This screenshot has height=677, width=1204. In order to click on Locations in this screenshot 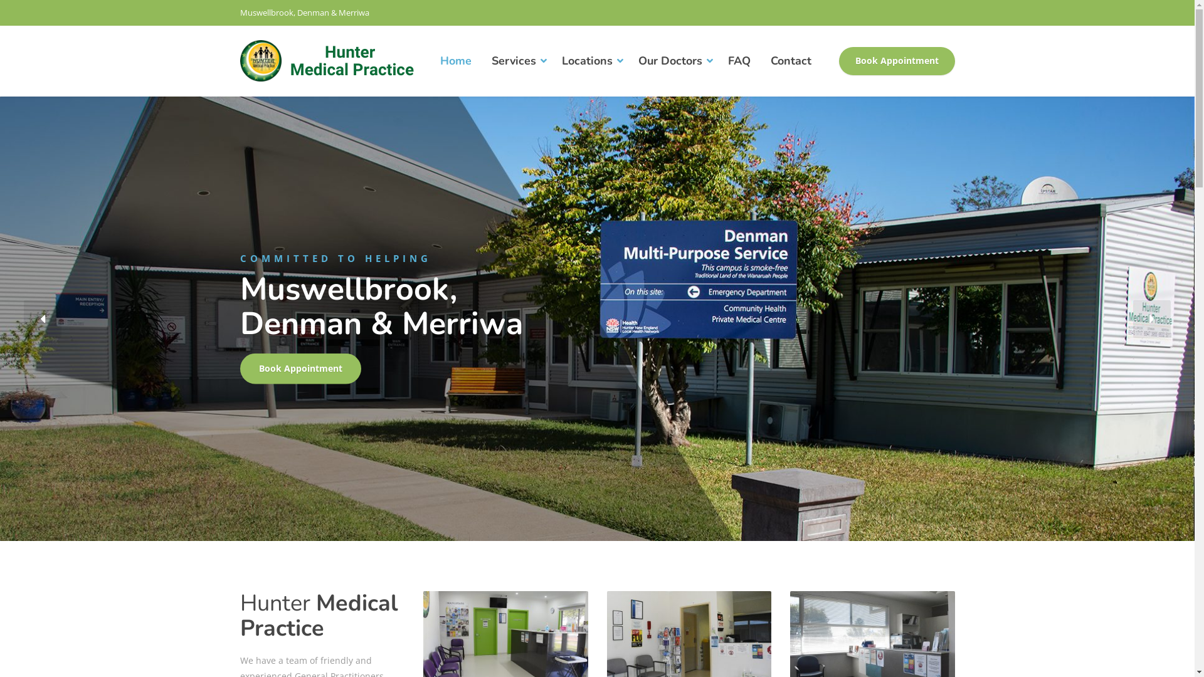, I will do `click(590, 61)`.